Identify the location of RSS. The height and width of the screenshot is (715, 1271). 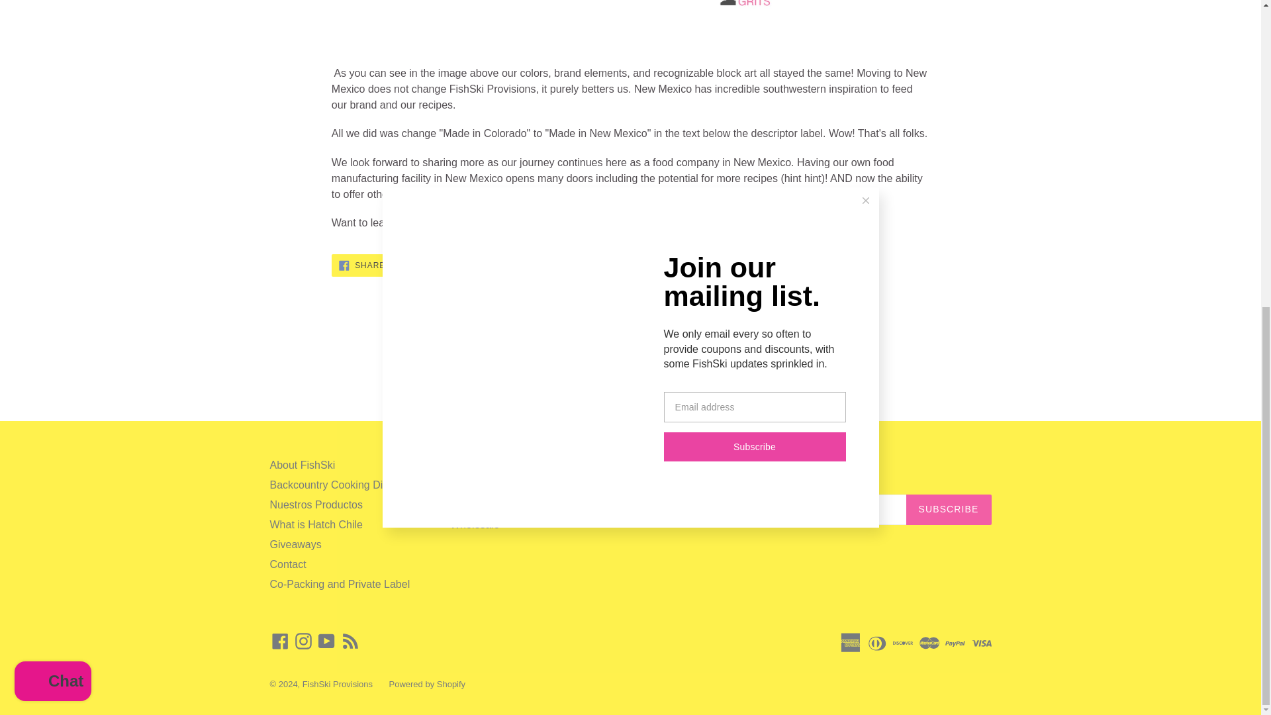
(351, 641).